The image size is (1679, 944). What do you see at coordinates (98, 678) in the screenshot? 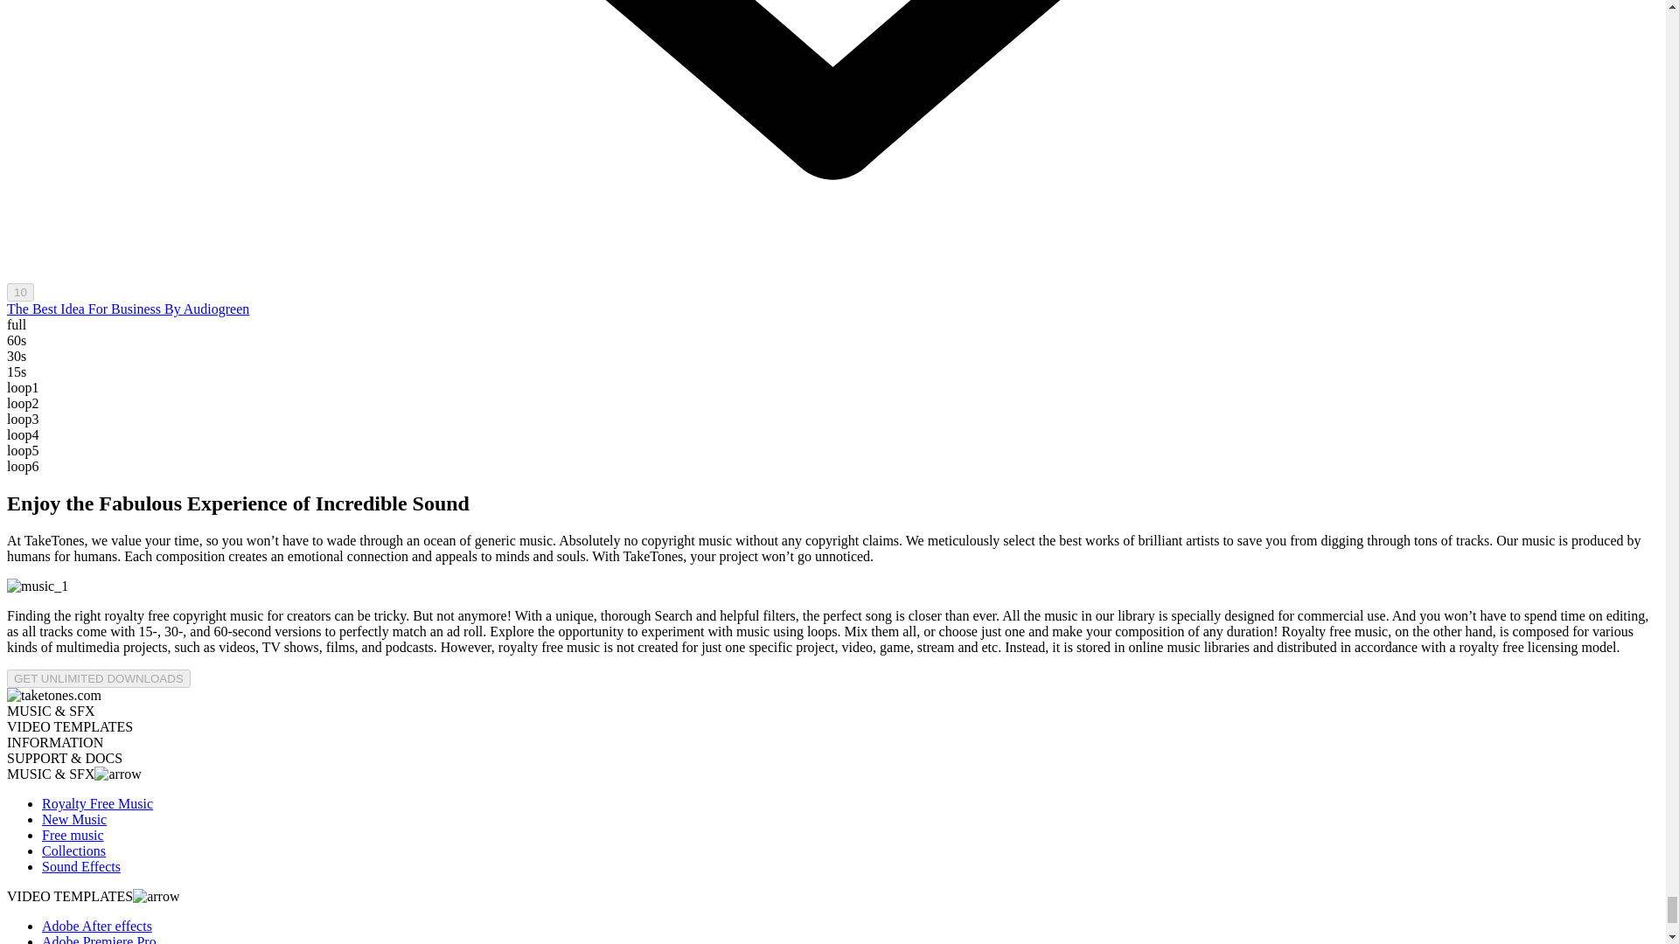
I see `GET UNLIMITED DOWNLOADS` at bounding box center [98, 678].